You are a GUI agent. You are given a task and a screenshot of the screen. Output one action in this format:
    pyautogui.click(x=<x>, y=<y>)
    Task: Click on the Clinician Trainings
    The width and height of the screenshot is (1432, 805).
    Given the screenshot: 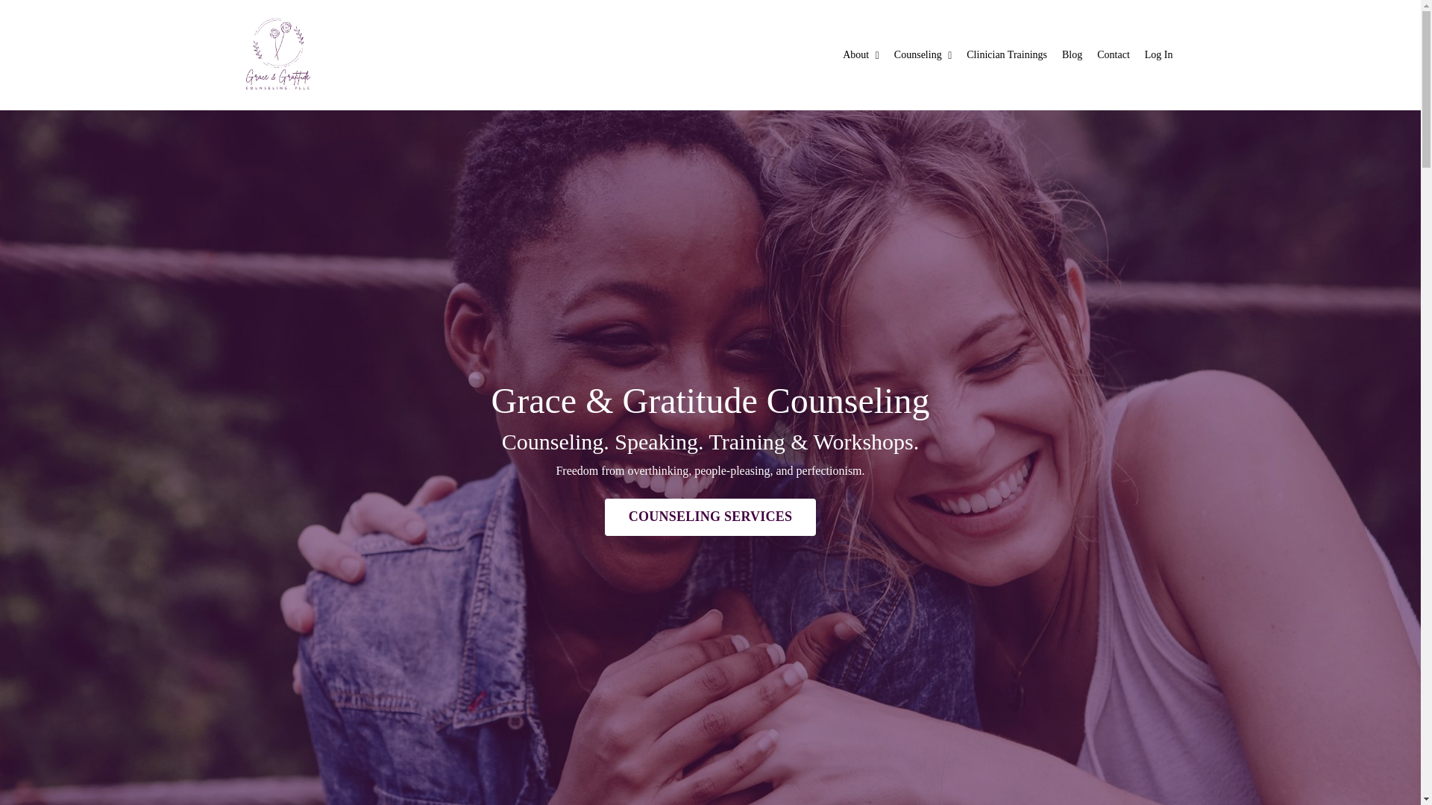 What is the action you would take?
    pyautogui.click(x=1007, y=55)
    